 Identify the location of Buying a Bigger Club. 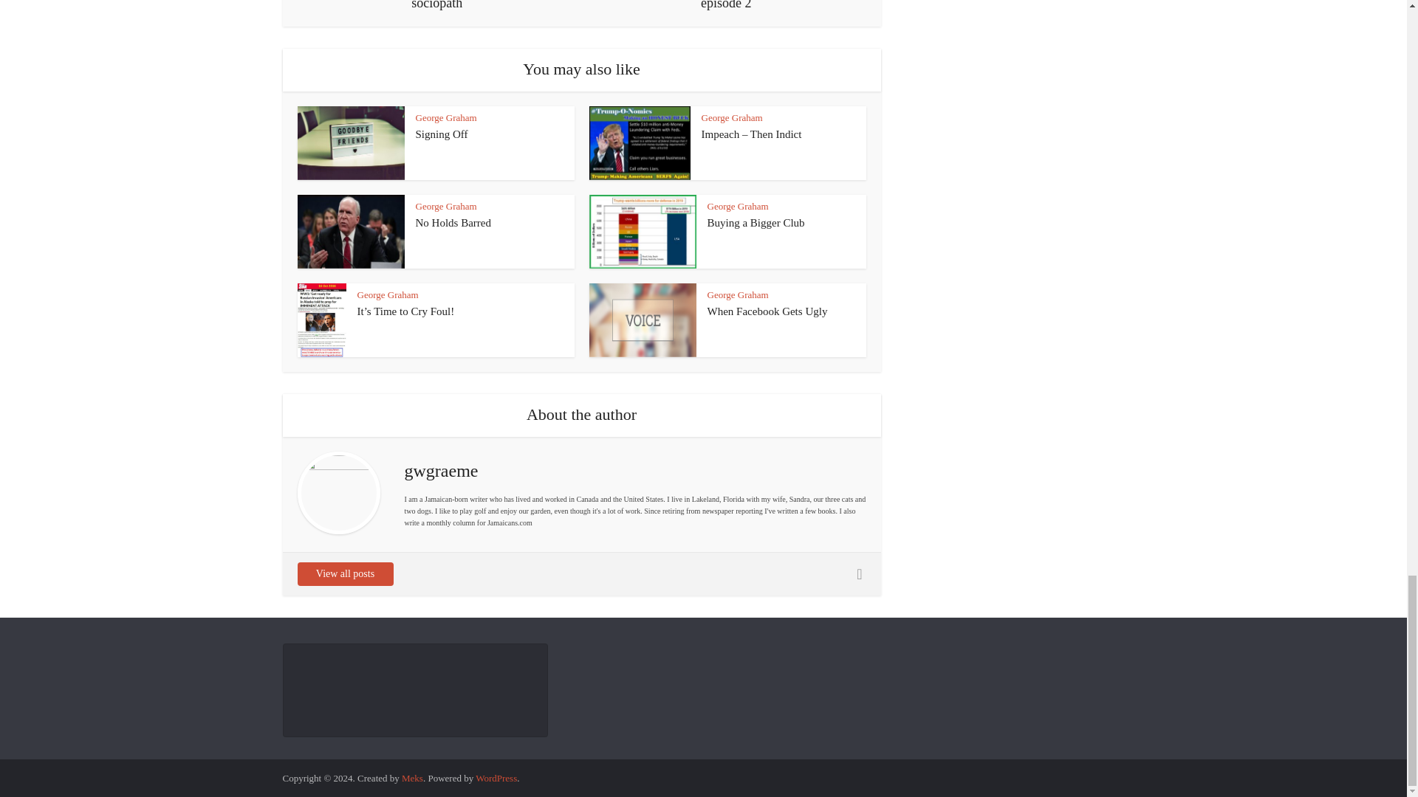
(756, 222).